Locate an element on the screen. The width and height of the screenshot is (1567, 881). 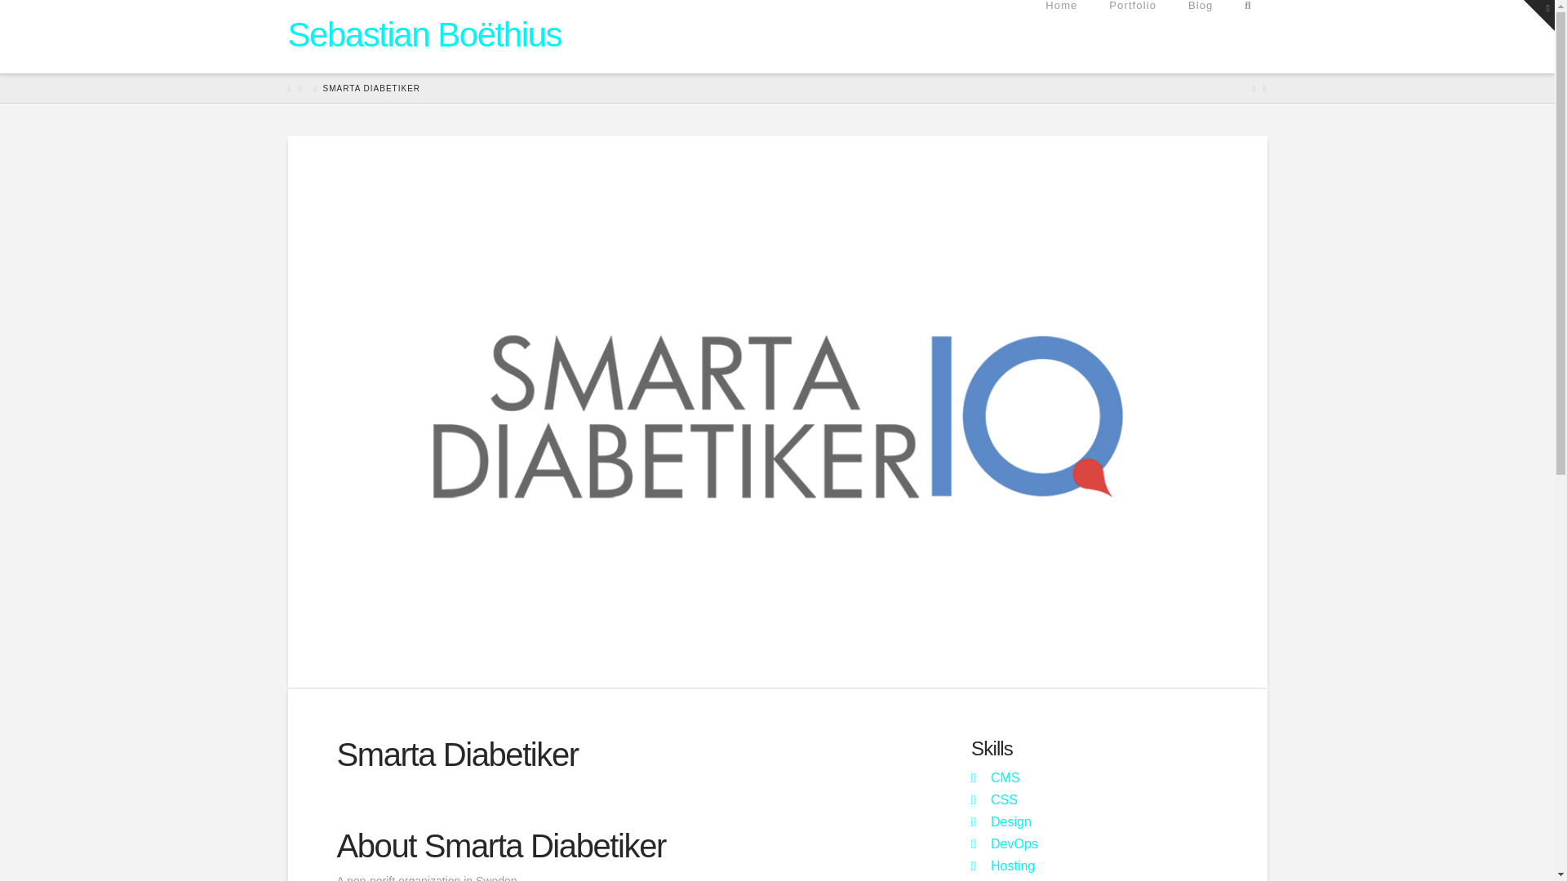
CSS is located at coordinates (1004, 799).